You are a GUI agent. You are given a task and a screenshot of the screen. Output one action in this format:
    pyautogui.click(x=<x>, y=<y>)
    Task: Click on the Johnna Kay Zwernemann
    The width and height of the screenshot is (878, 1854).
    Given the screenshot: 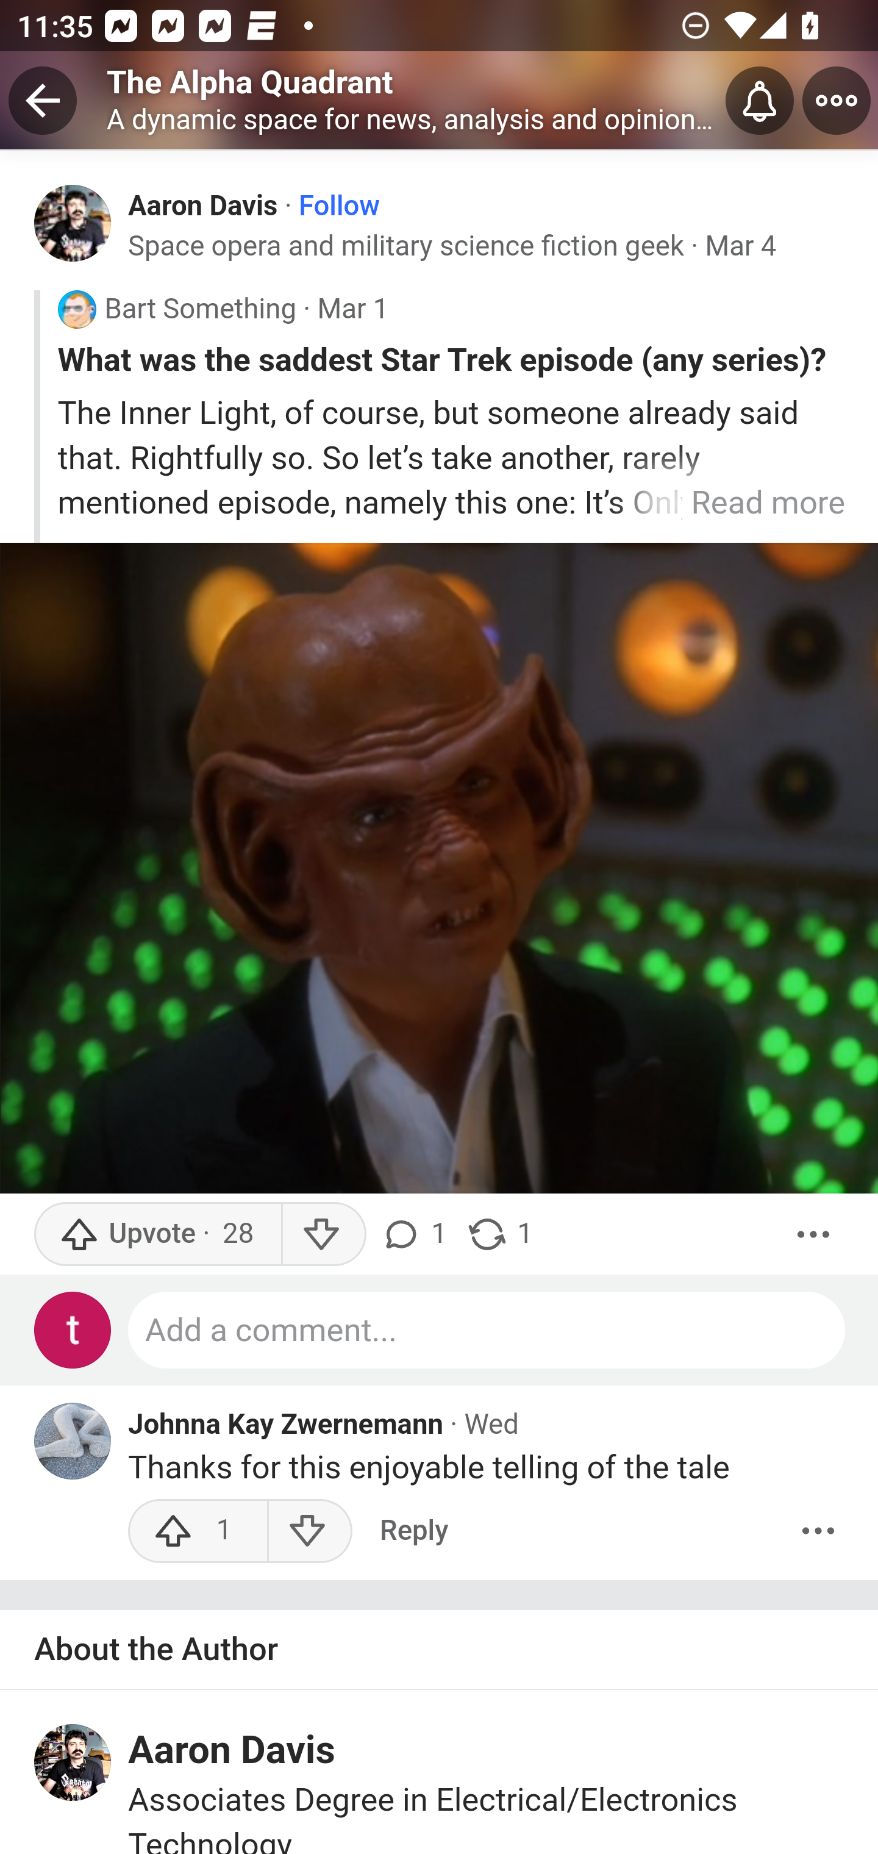 What is the action you would take?
    pyautogui.click(x=286, y=1425)
    